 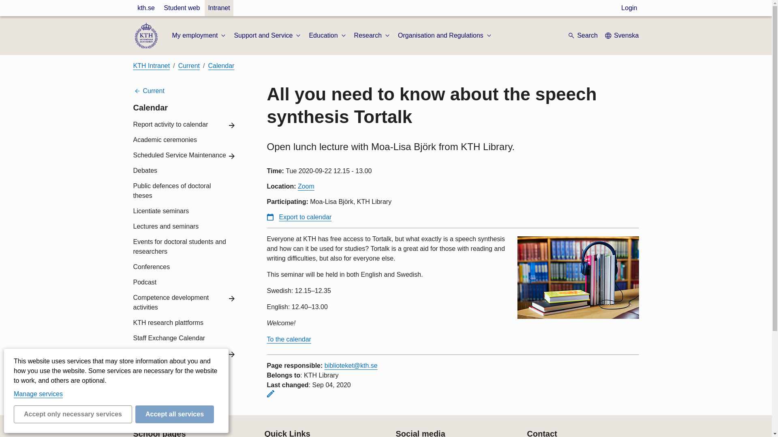 What do you see at coordinates (328, 36) in the screenshot?
I see `Education` at bounding box center [328, 36].